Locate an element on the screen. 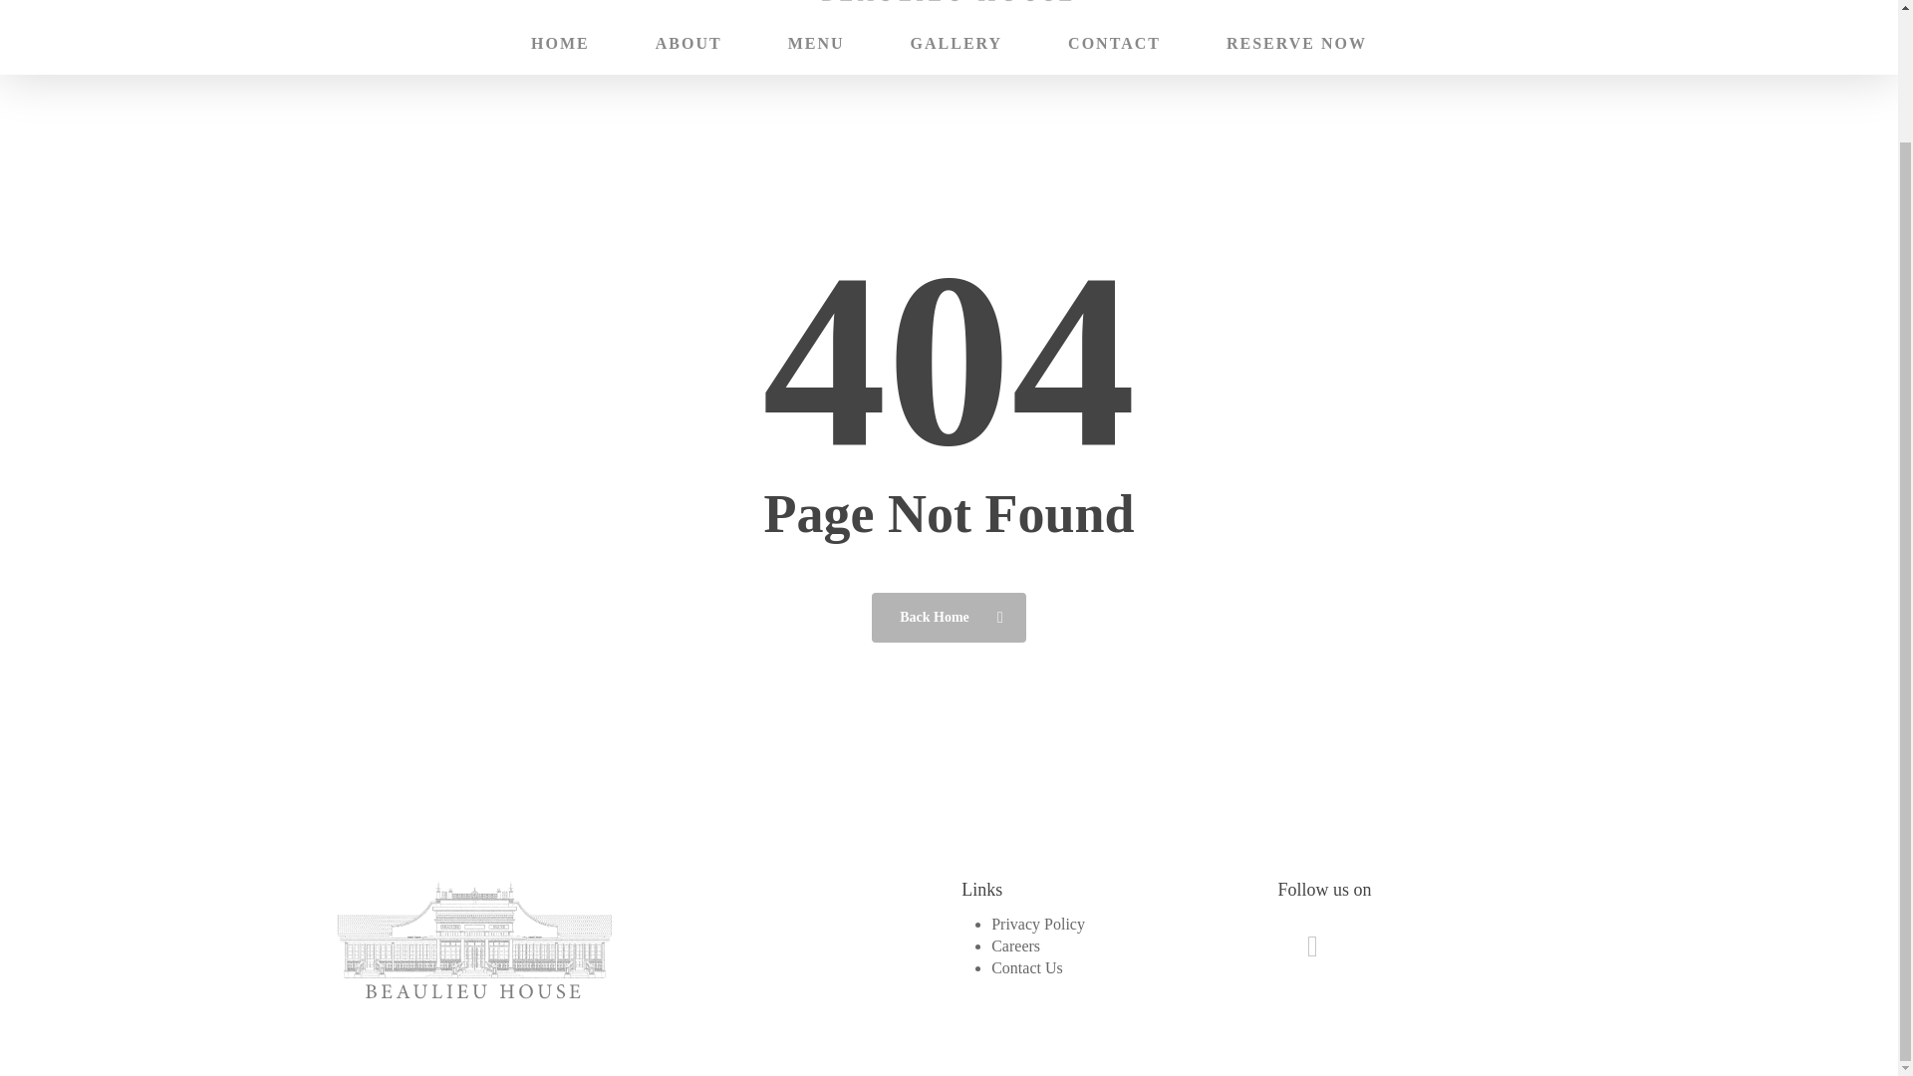 This screenshot has width=1913, height=1076. Careers is located at coordinates (1015, 944).